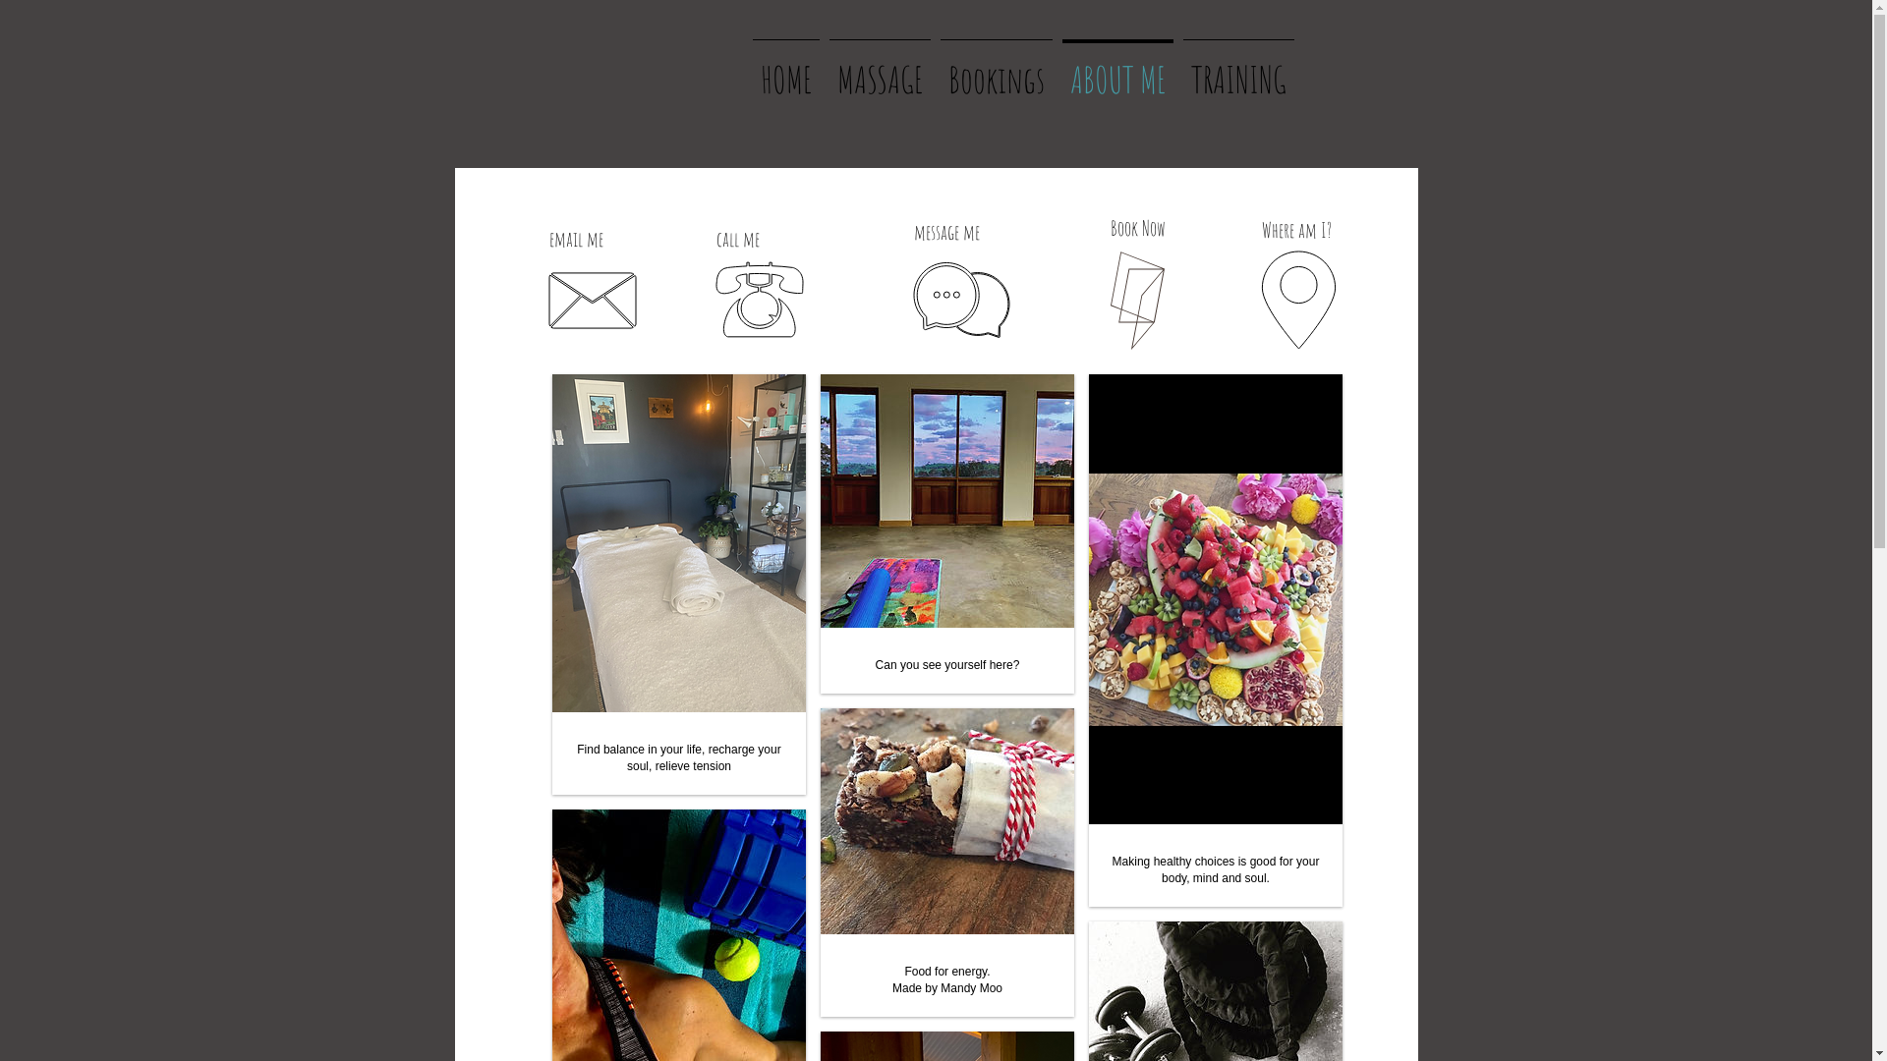  Describe the element at coordinates (879, 71) in the screenshot. I see `MASSAGE` at that location.